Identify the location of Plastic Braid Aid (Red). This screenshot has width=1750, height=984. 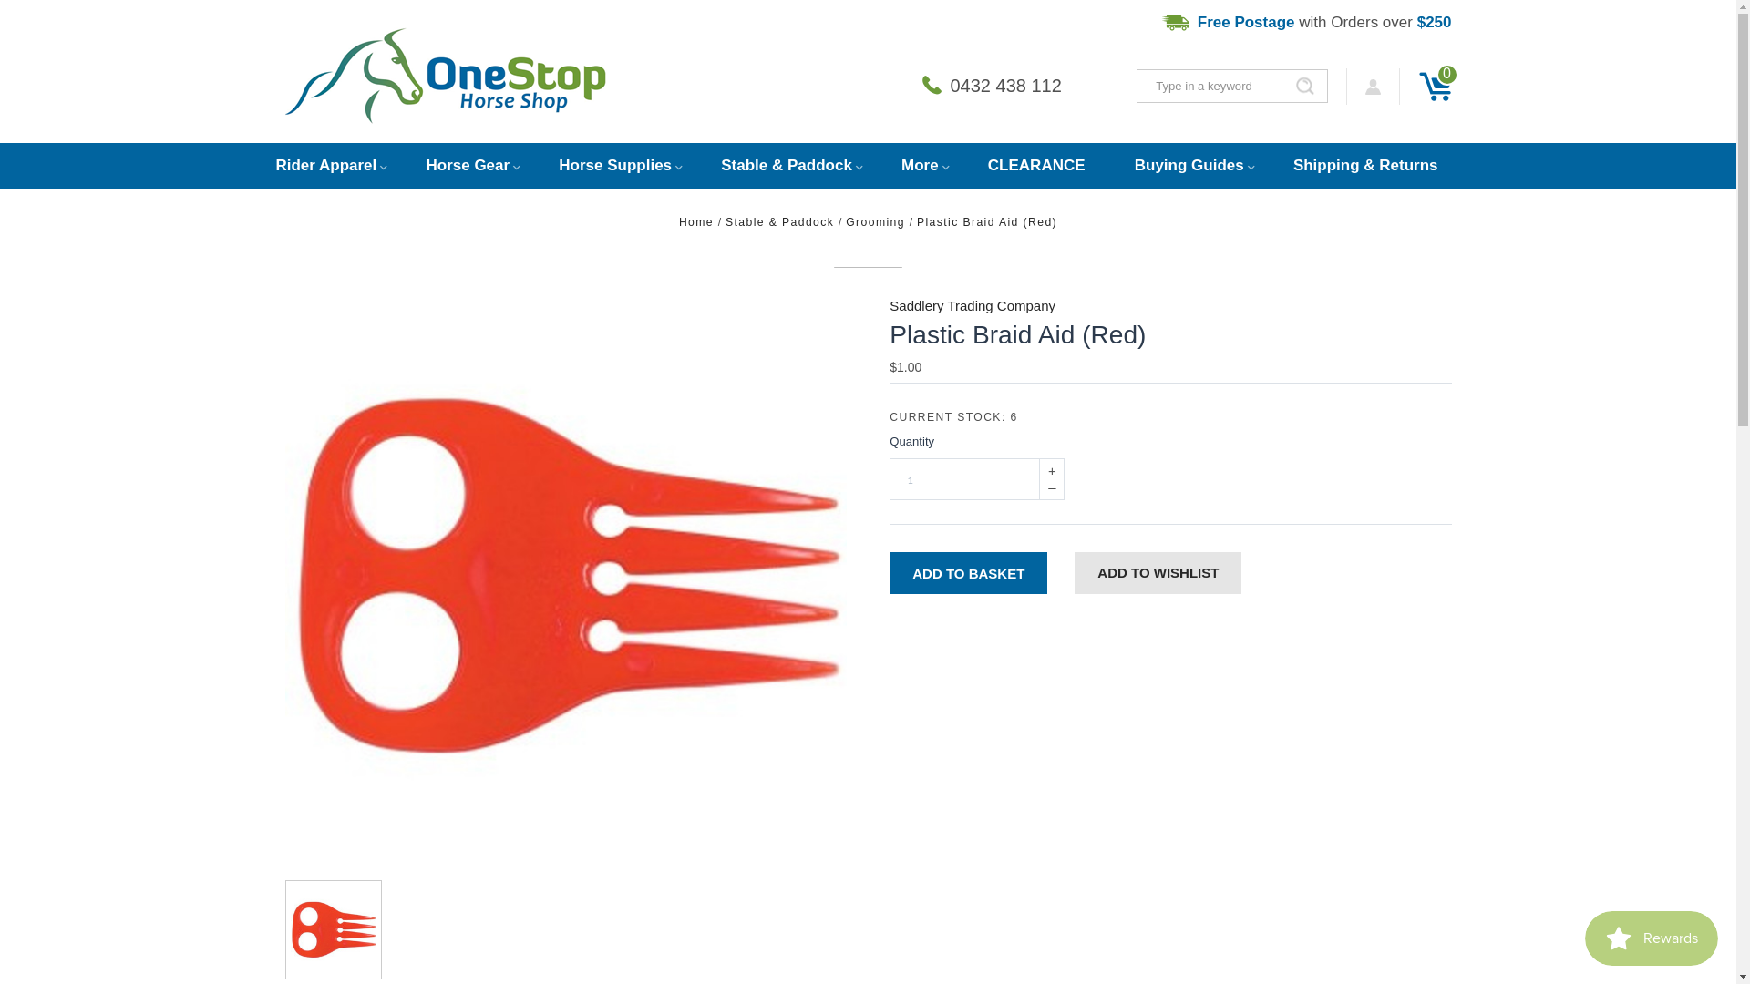
(987, 222).